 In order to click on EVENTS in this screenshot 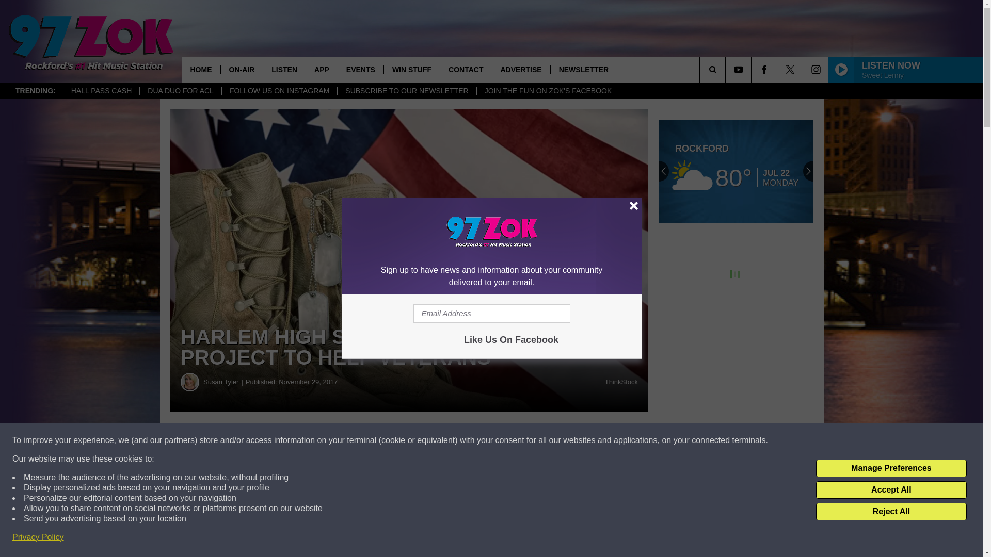, I will do `click(360, 69)`.